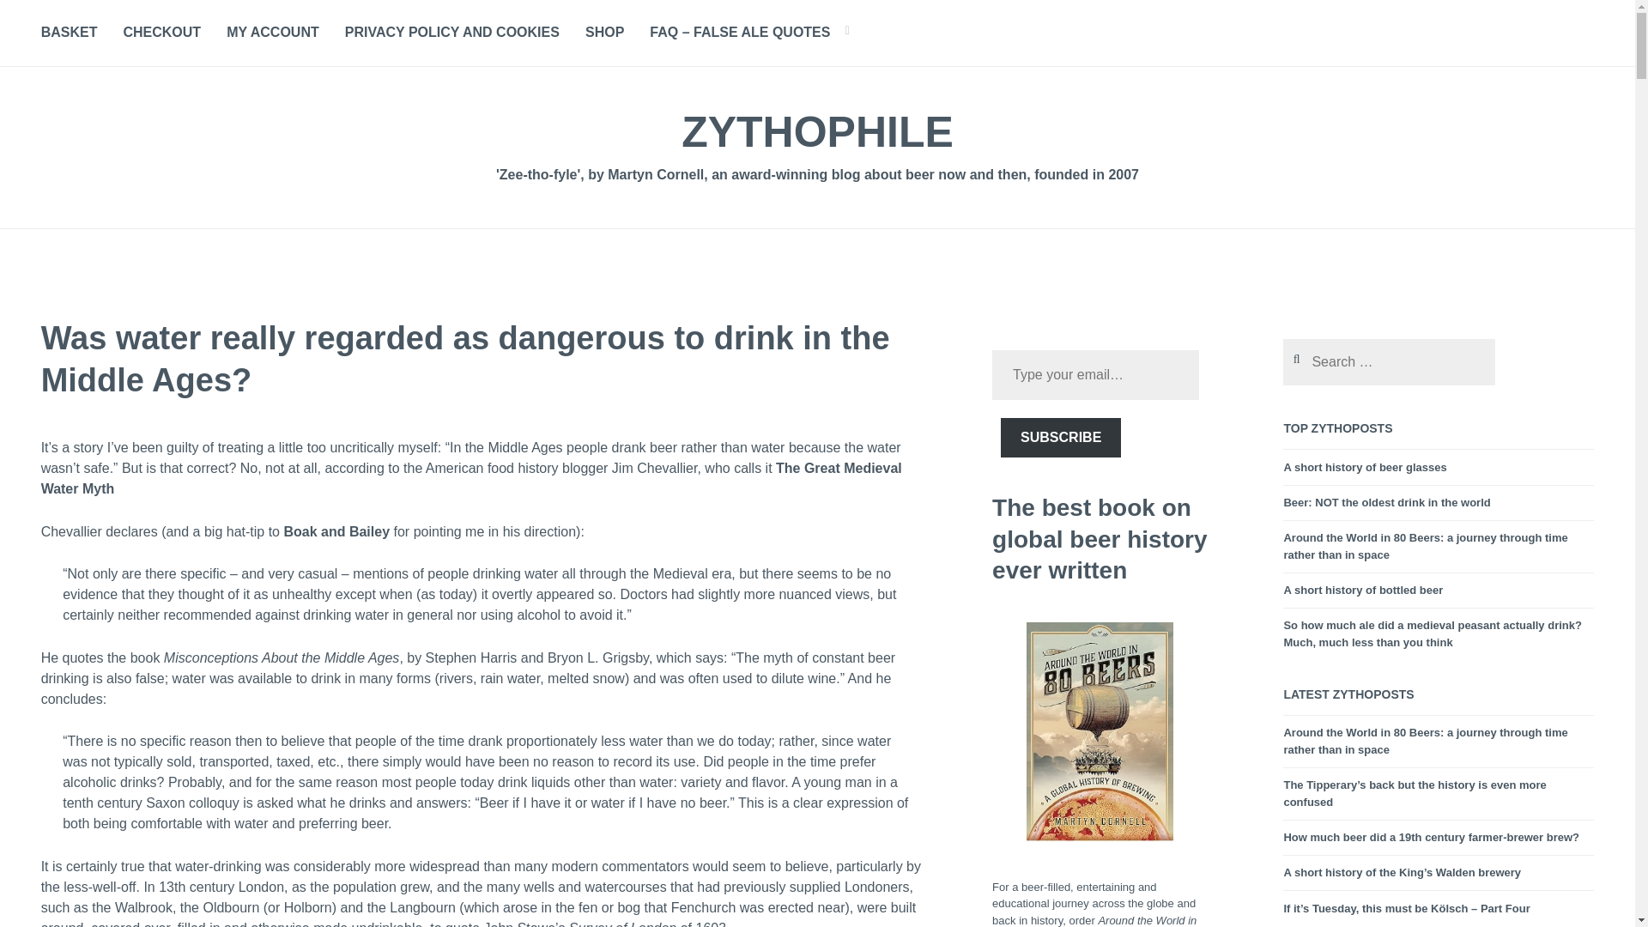  What do you see at coordinates (471, 479) in the screenshot?
I see `The Great Medieval Water Myth` at bounding box center [471, 479].